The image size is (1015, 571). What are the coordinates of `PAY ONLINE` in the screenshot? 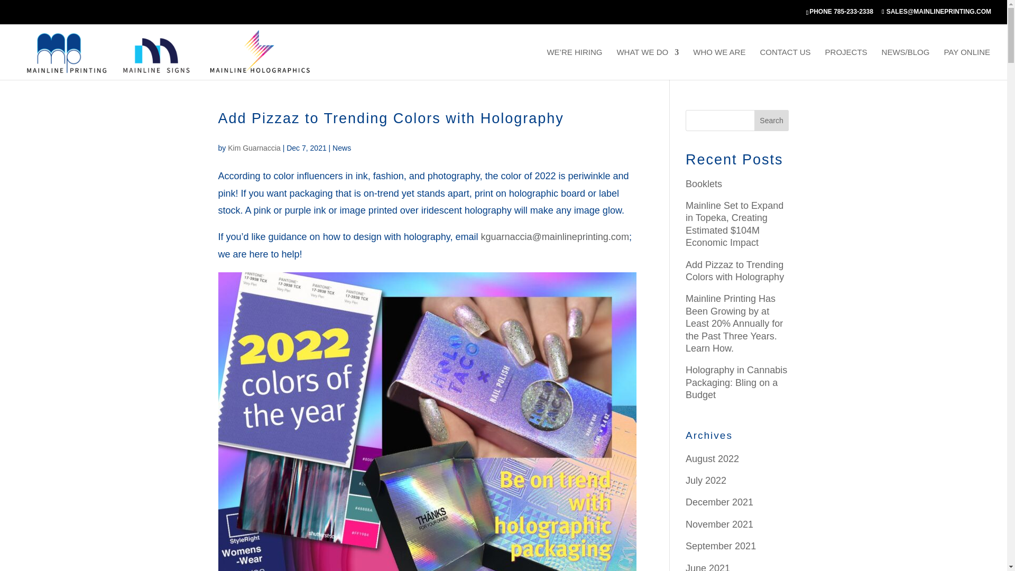 It's located at (967, 64).